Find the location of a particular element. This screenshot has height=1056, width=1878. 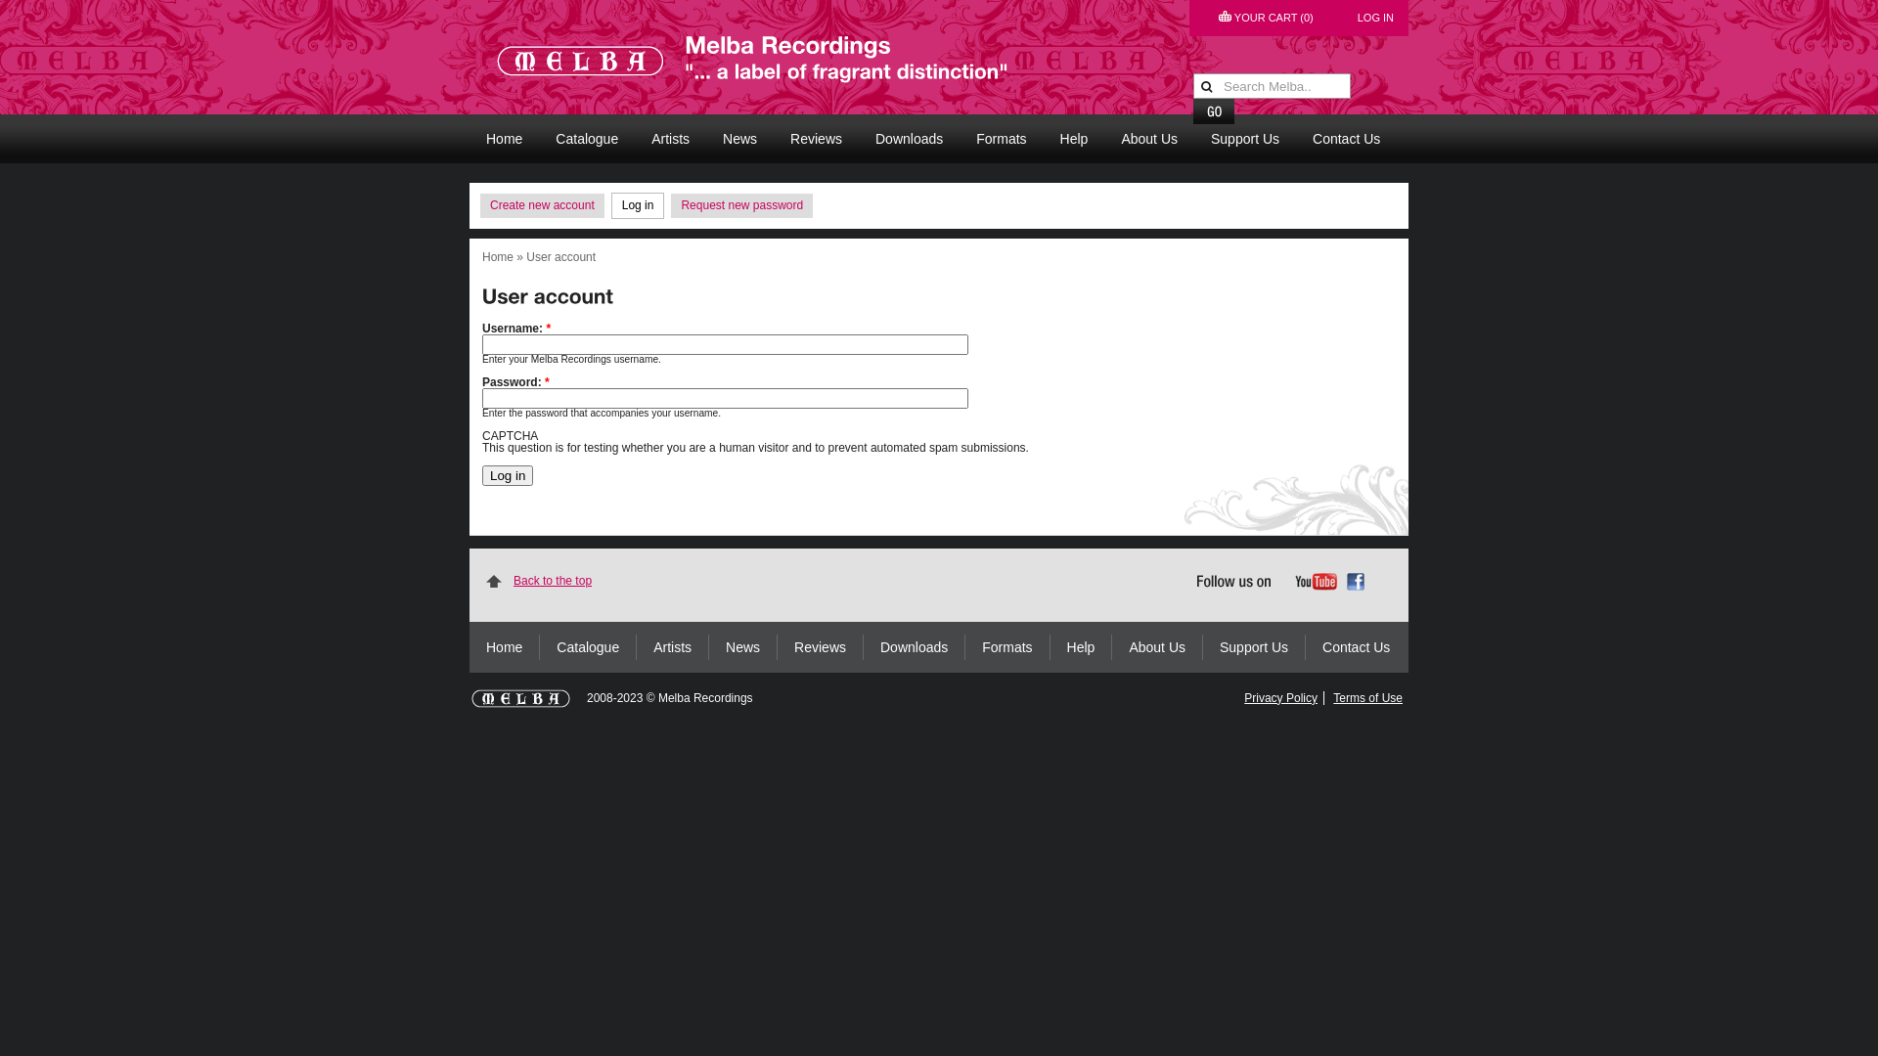

About Us is located at coordinates (1158, 647).